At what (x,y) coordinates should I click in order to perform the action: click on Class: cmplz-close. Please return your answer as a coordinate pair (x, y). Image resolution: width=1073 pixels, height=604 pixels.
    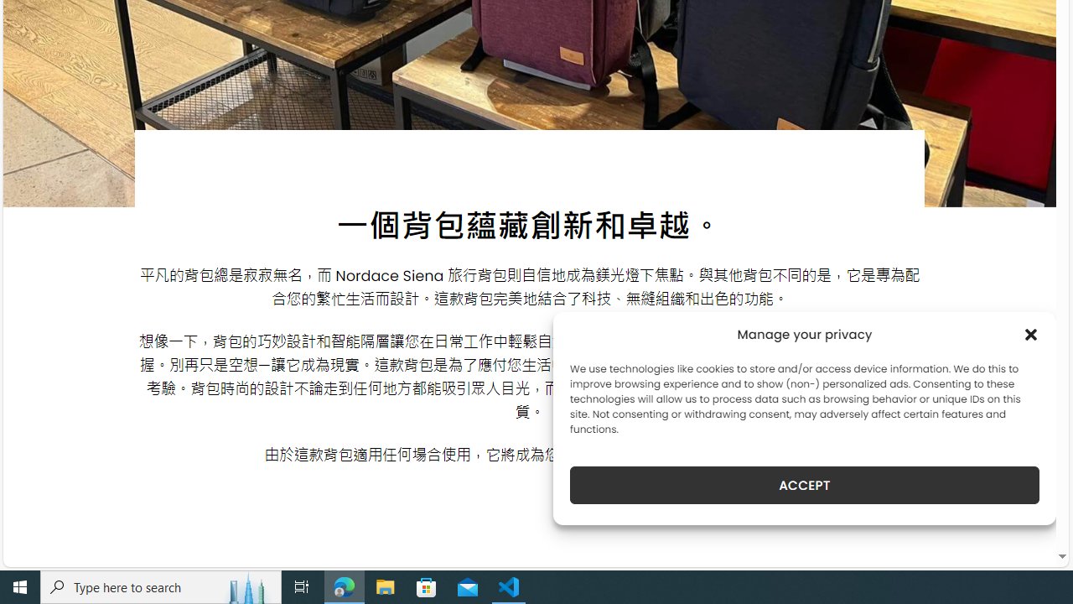
    Looking at the image, I should click on (1031, 334).